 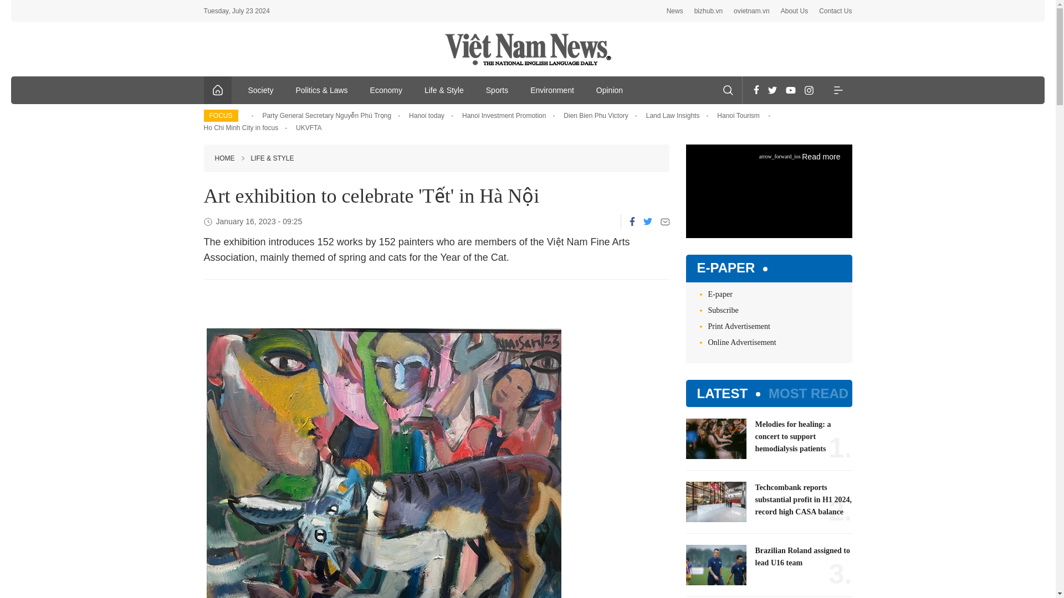 I want to click on Sports, so click(x=497, y=90).